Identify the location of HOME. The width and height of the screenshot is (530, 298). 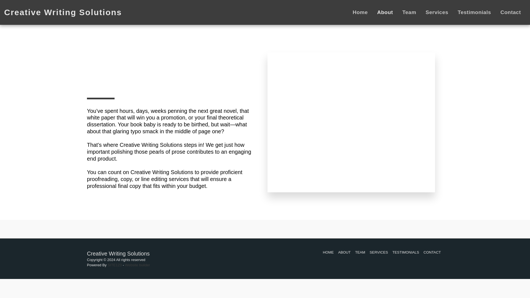
(328, 252).